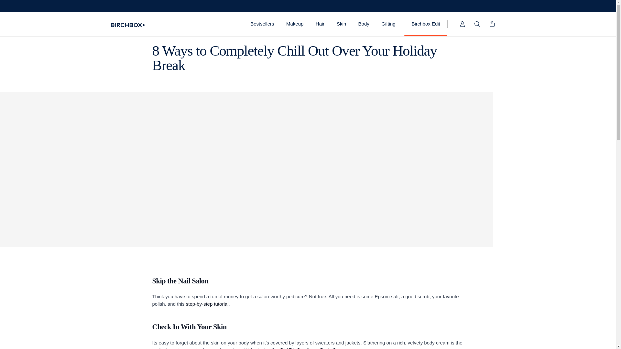  I want to click on Birchbox Edit, so click(426, 24).